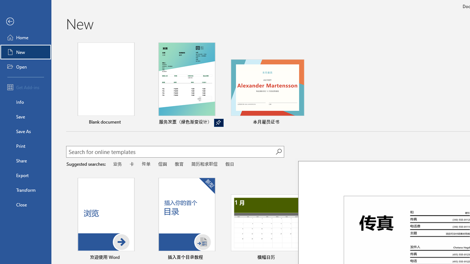  I want to click on Start searching, so click(278, 152).